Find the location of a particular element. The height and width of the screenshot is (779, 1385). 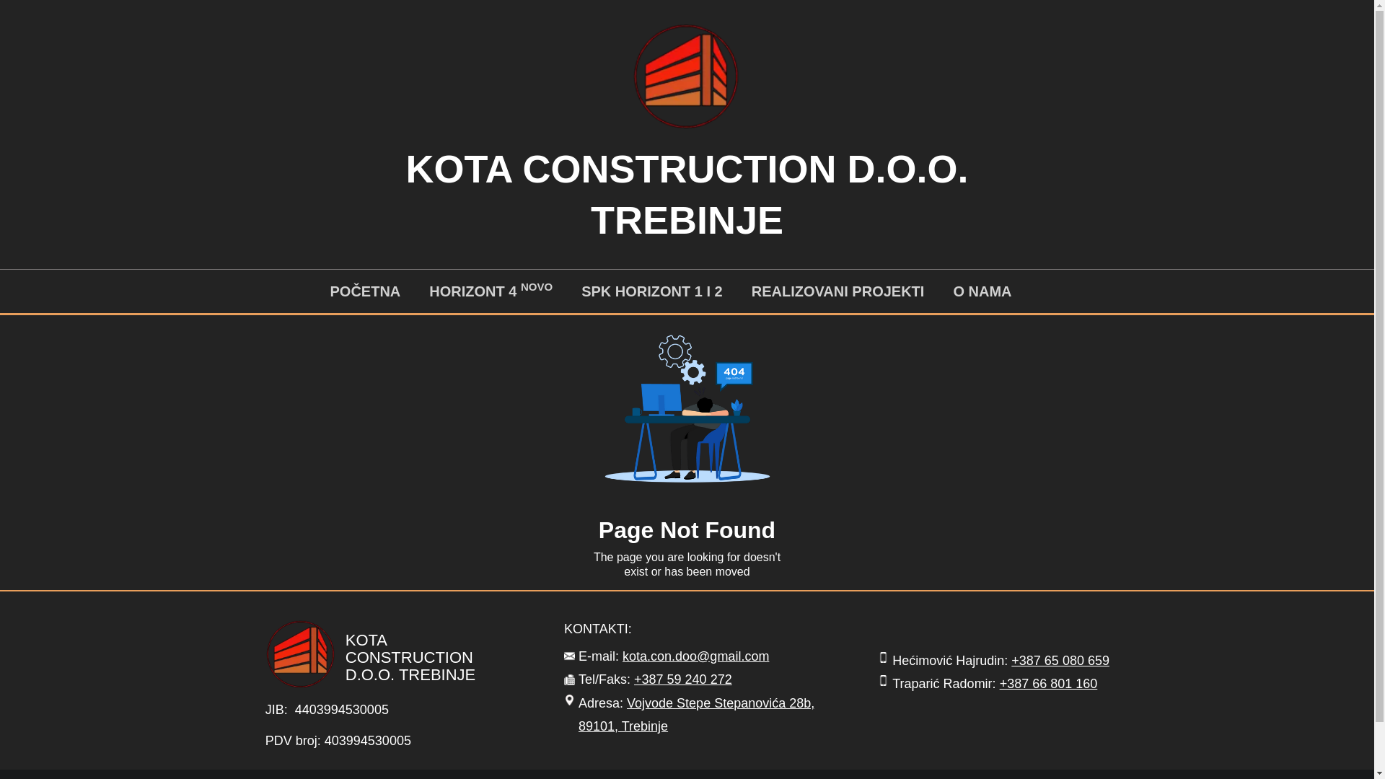

+387 66 801 160 is located at coordinates (1049, 684).